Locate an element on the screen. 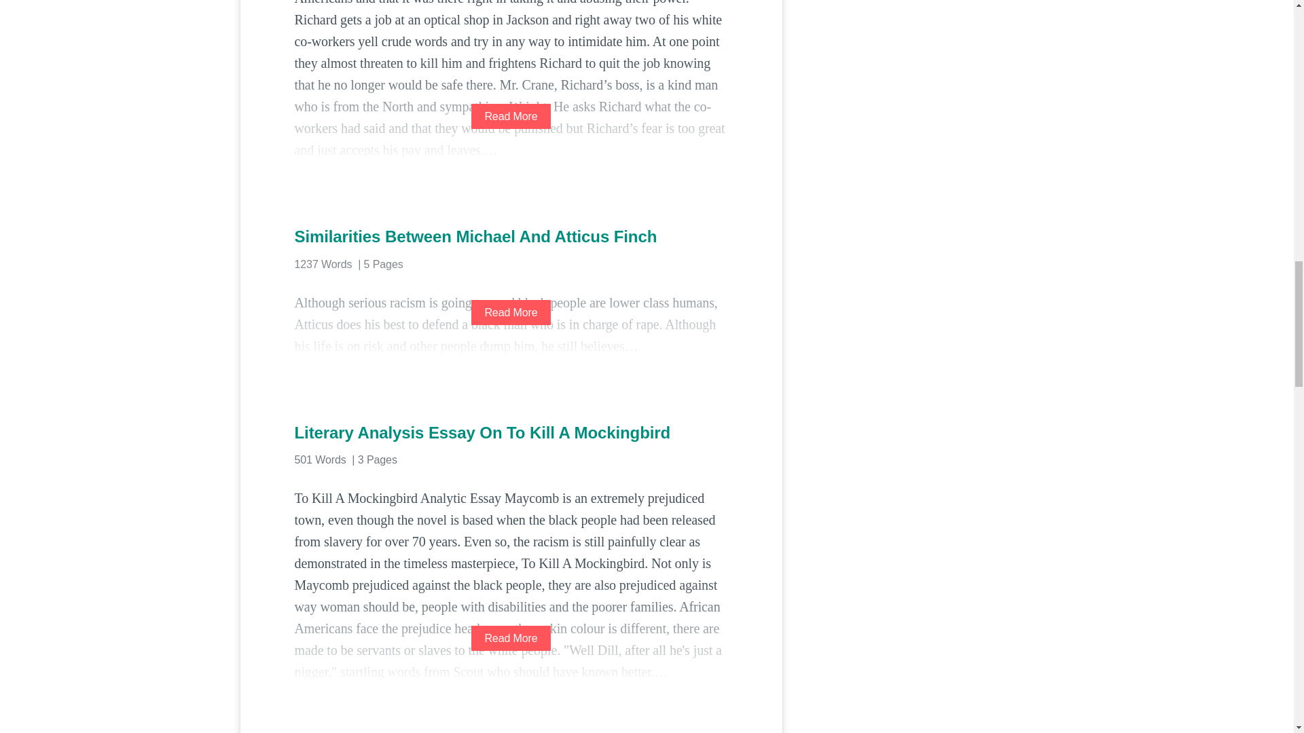 This screenshot has height=733, width=1304. Read More is located at coordinates (511, 638).